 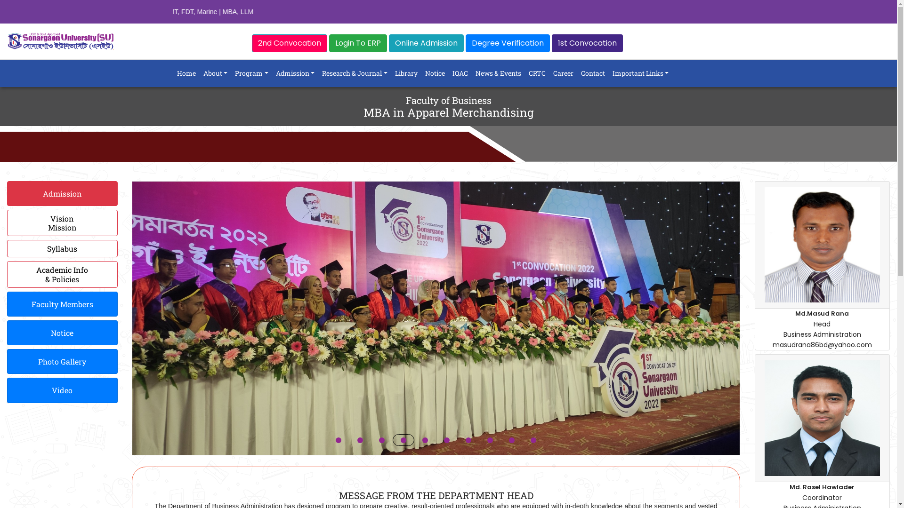 What do you see at coordinates (425, 440) in the screenshot?
I see `5` at bounding box center [425, 440].